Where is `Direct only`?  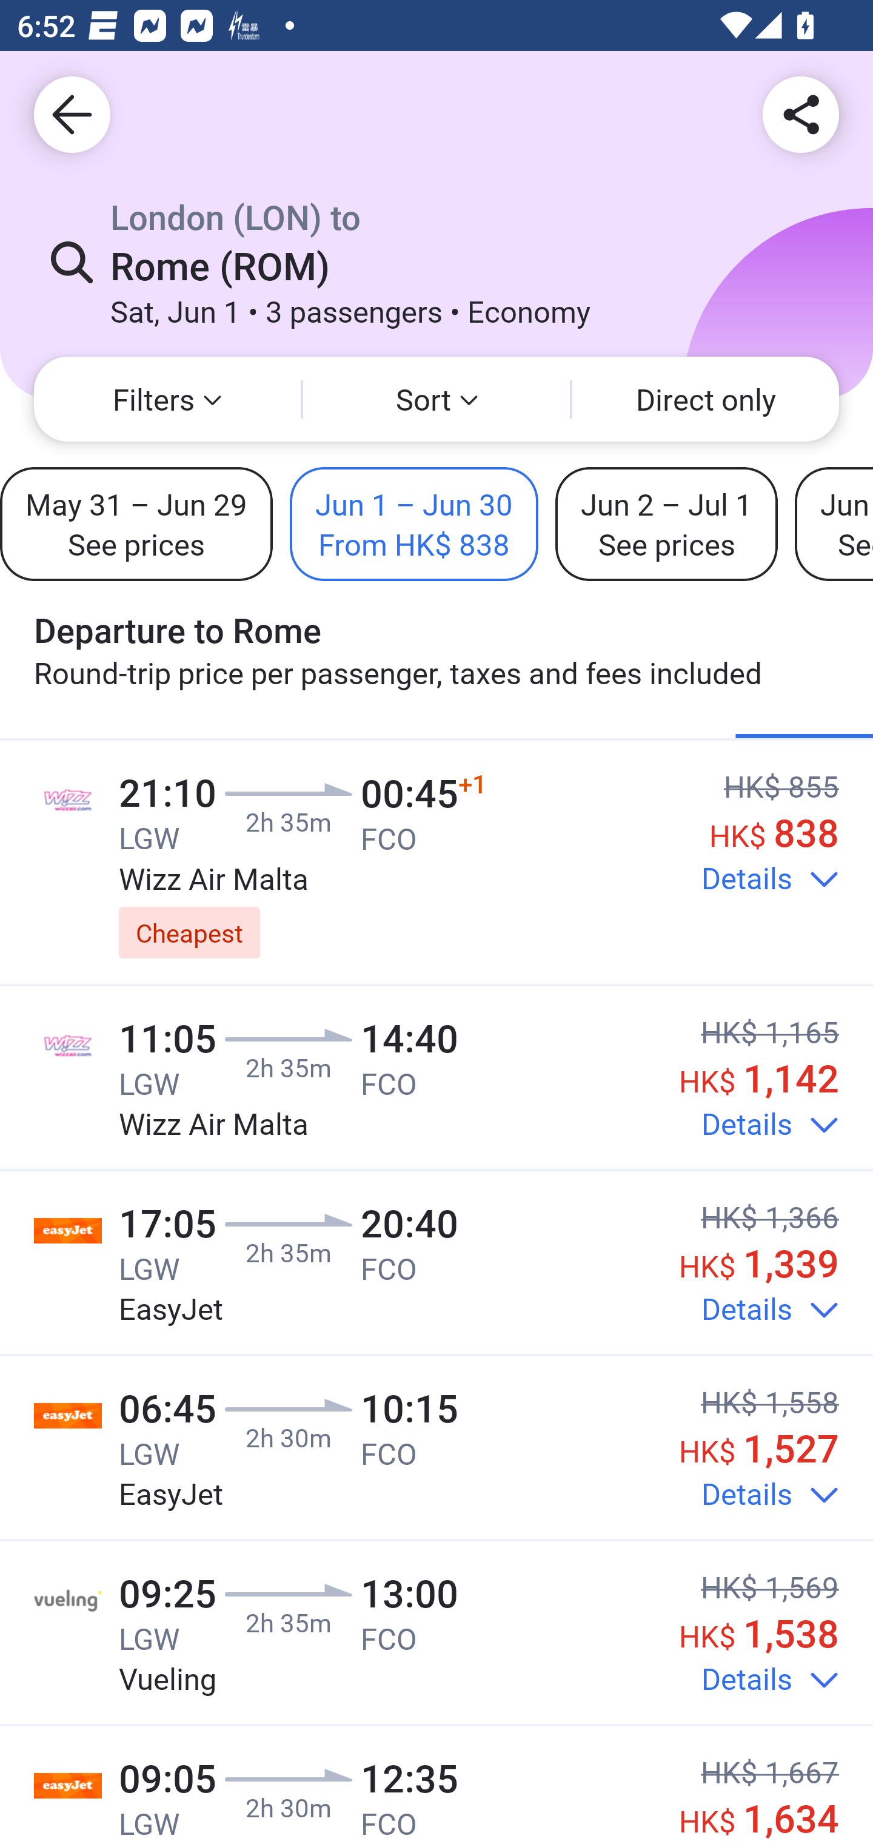 Direct only is located at coordinates (706, 399).